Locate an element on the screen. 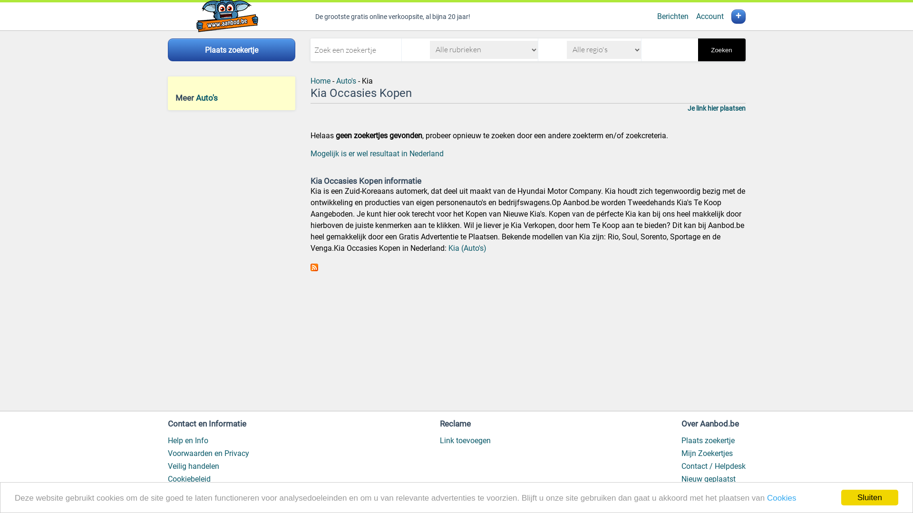  Plaats zoekertje is located at coordinates (231, 50).